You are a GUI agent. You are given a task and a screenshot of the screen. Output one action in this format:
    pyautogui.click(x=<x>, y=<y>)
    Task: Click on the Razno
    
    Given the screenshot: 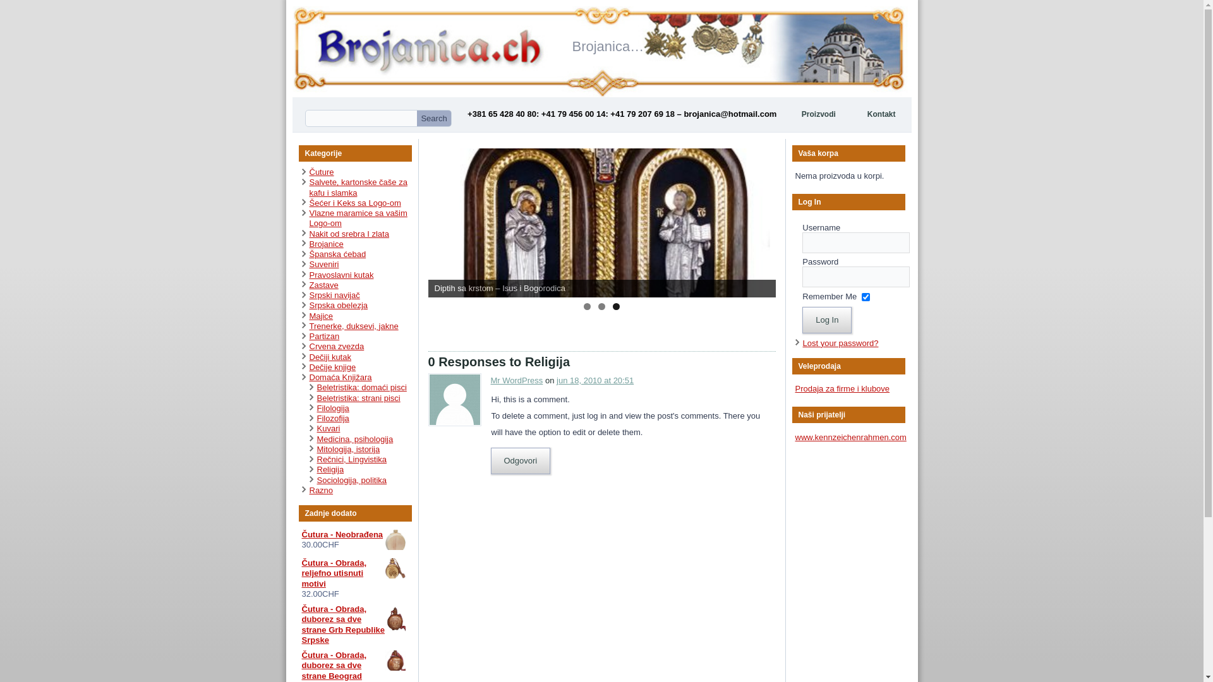 What is the action you would take?
    pyautogui.click(x=321, y=490)
    